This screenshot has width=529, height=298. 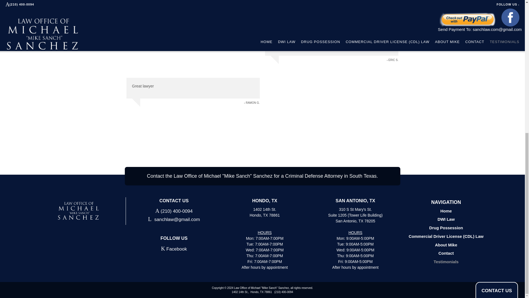 I want to click on DWI Law, so click(x=446, y=220).